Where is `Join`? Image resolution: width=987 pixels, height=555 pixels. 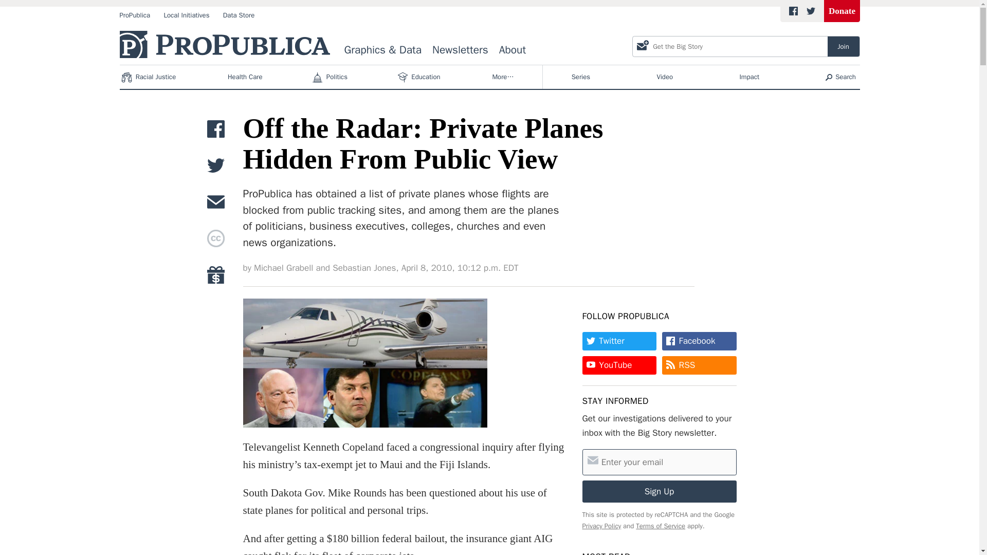 Join is located at coordinates (844, 46).